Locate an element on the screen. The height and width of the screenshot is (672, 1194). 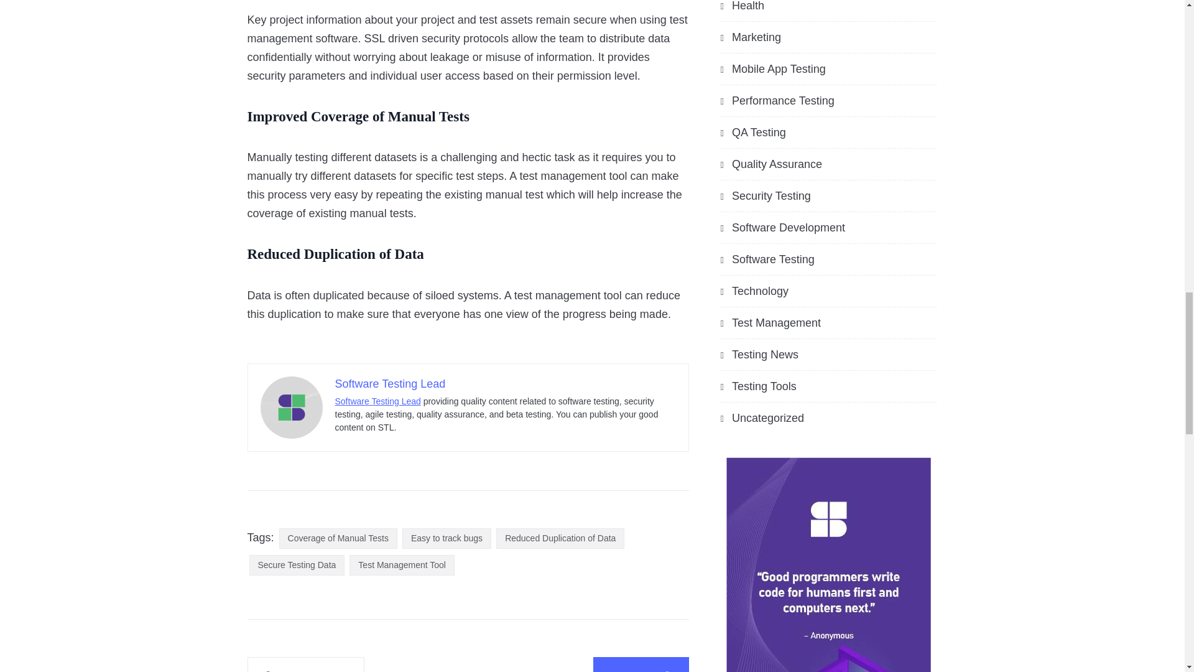
NEXT POST is located at coordinates (641, 665).